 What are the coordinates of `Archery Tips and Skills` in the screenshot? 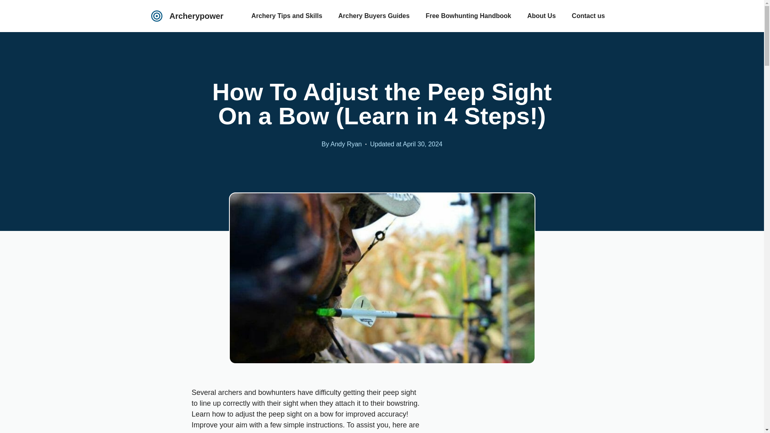 It's located at (286, 16).